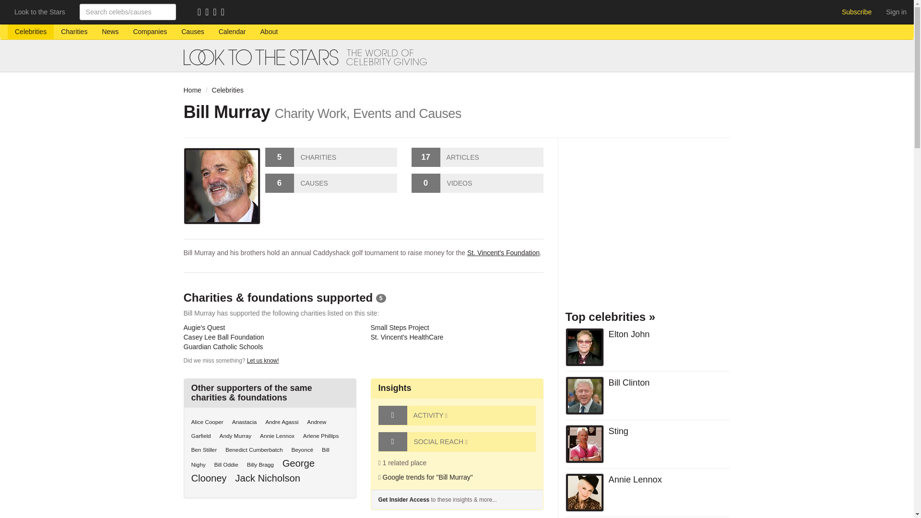 The image size is (921, 518). Describe the element at coordinates (209, 12) in the screenshot. I see `Mailing list` at that location.